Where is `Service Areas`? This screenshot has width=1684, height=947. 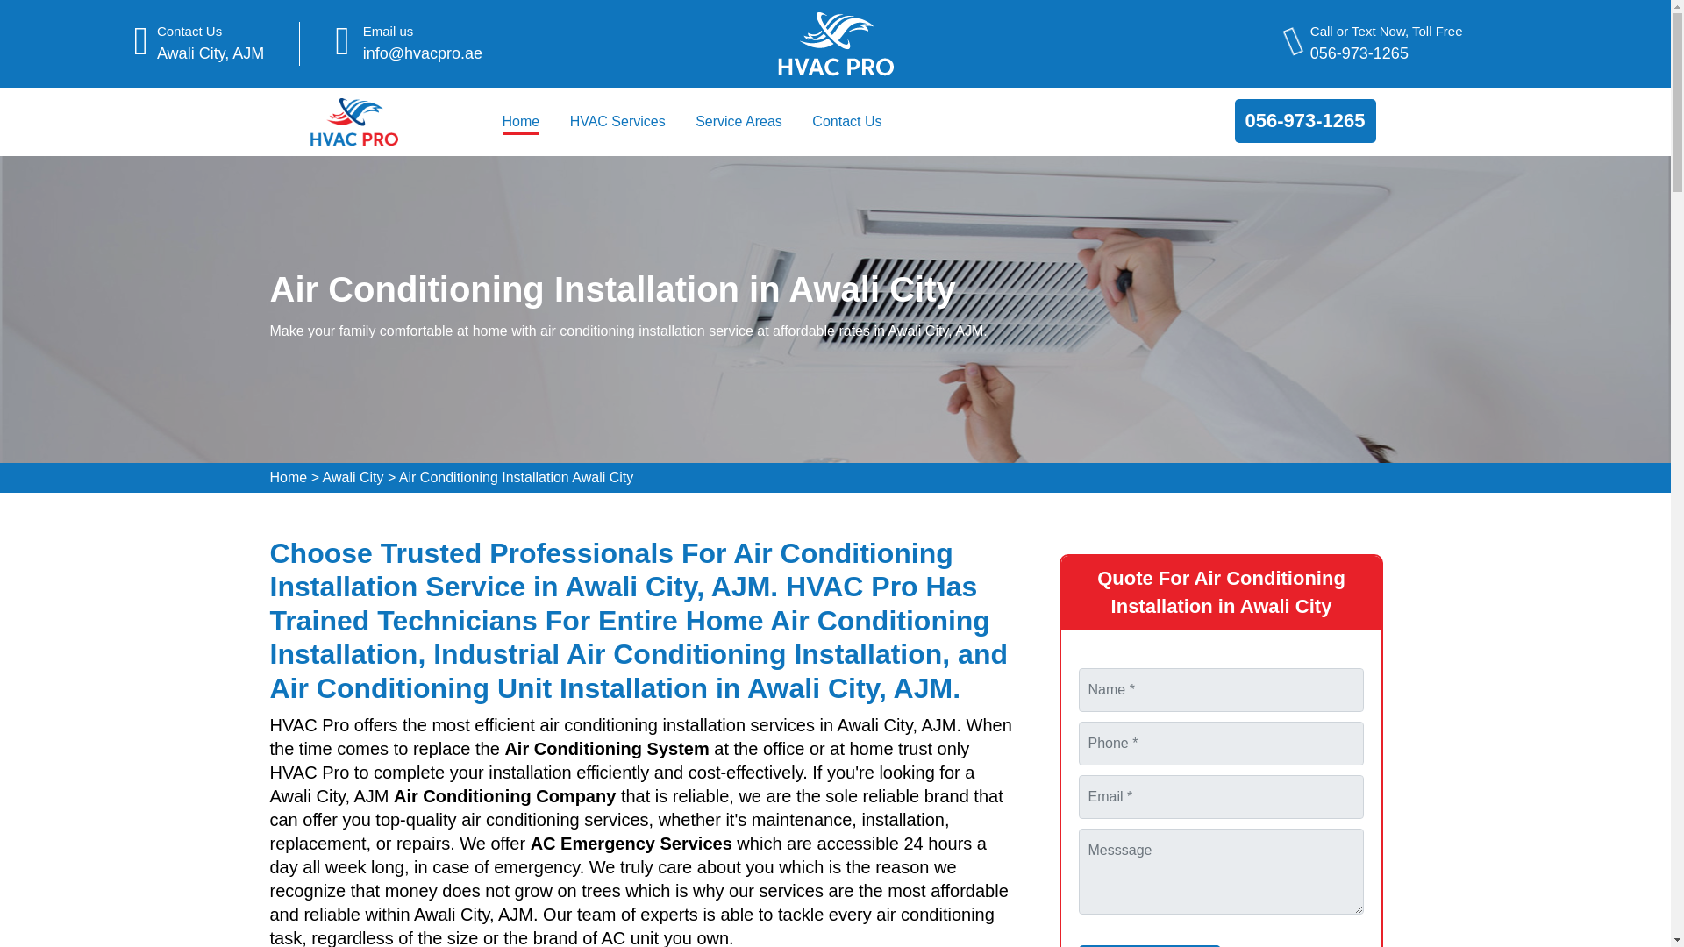
Service Areas is located at coordinates (739, 122).